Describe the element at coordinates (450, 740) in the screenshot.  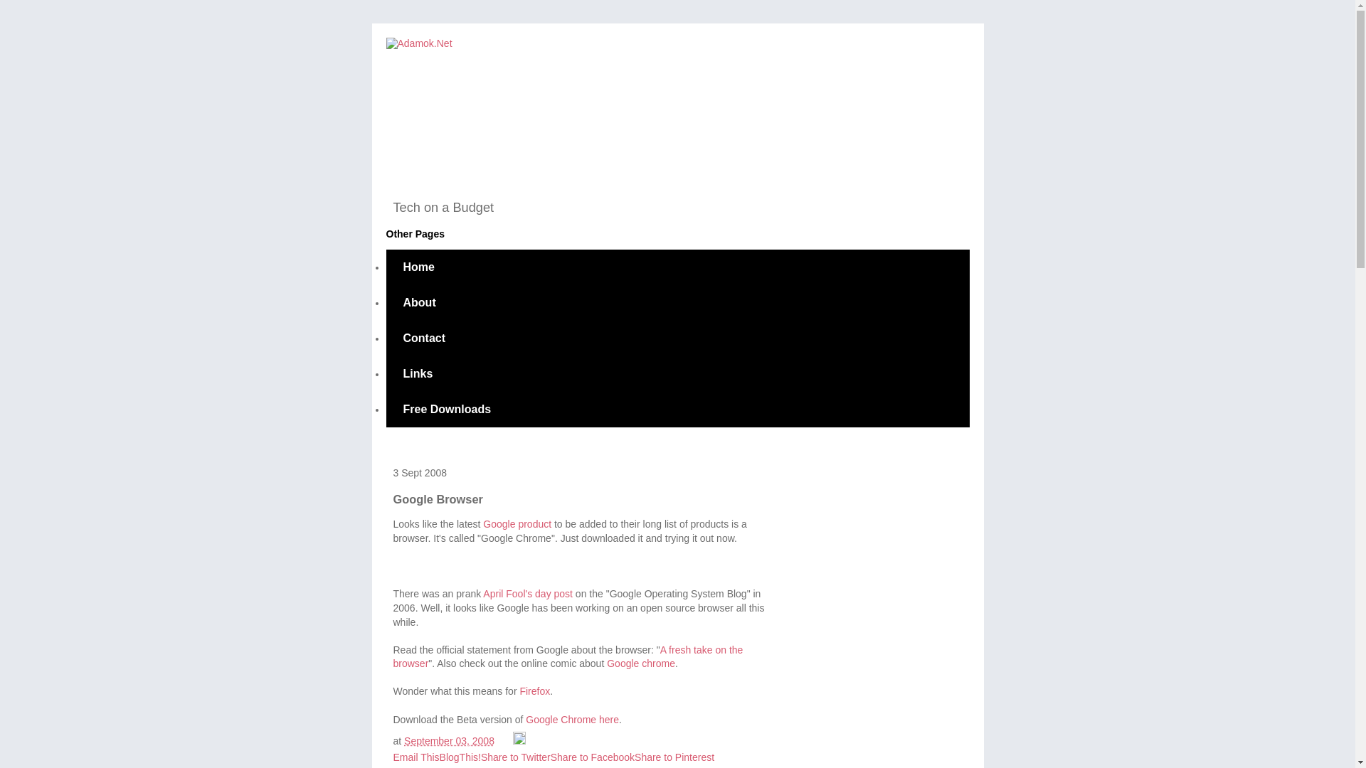
I see `permanent link` at that location.